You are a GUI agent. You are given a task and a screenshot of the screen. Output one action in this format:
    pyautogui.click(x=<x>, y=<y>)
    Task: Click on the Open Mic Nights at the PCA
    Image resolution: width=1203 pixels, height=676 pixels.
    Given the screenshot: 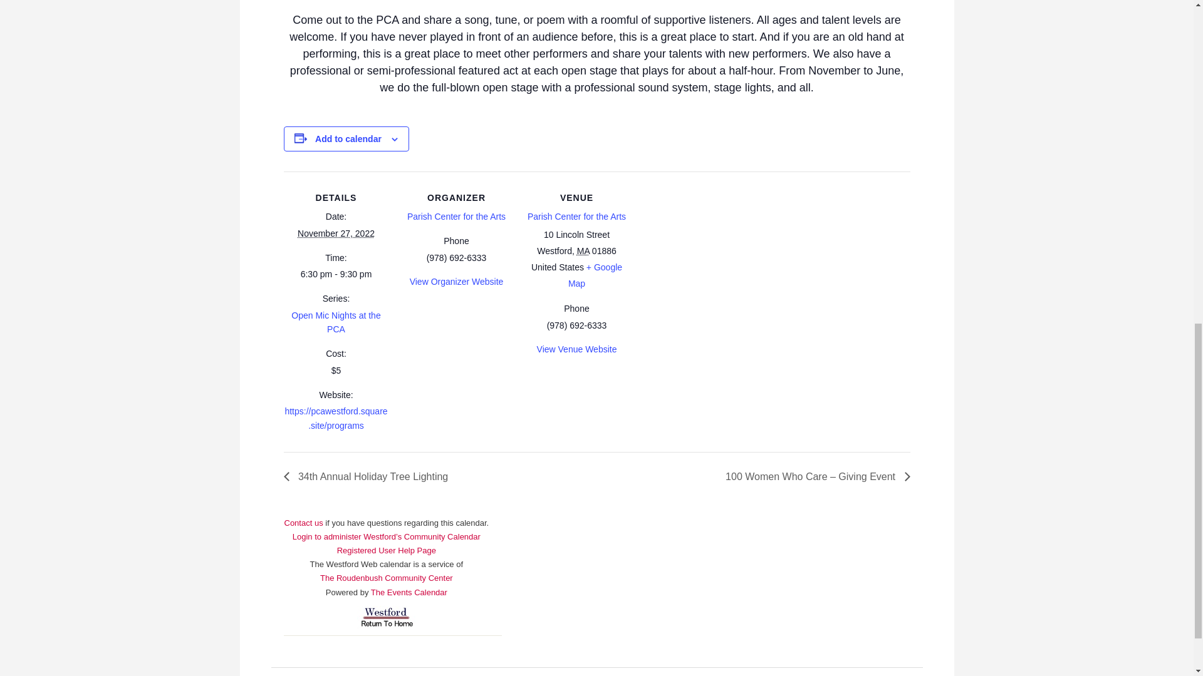 What is the action you would take?
    pyautogui.click(x=335, y=322)
    